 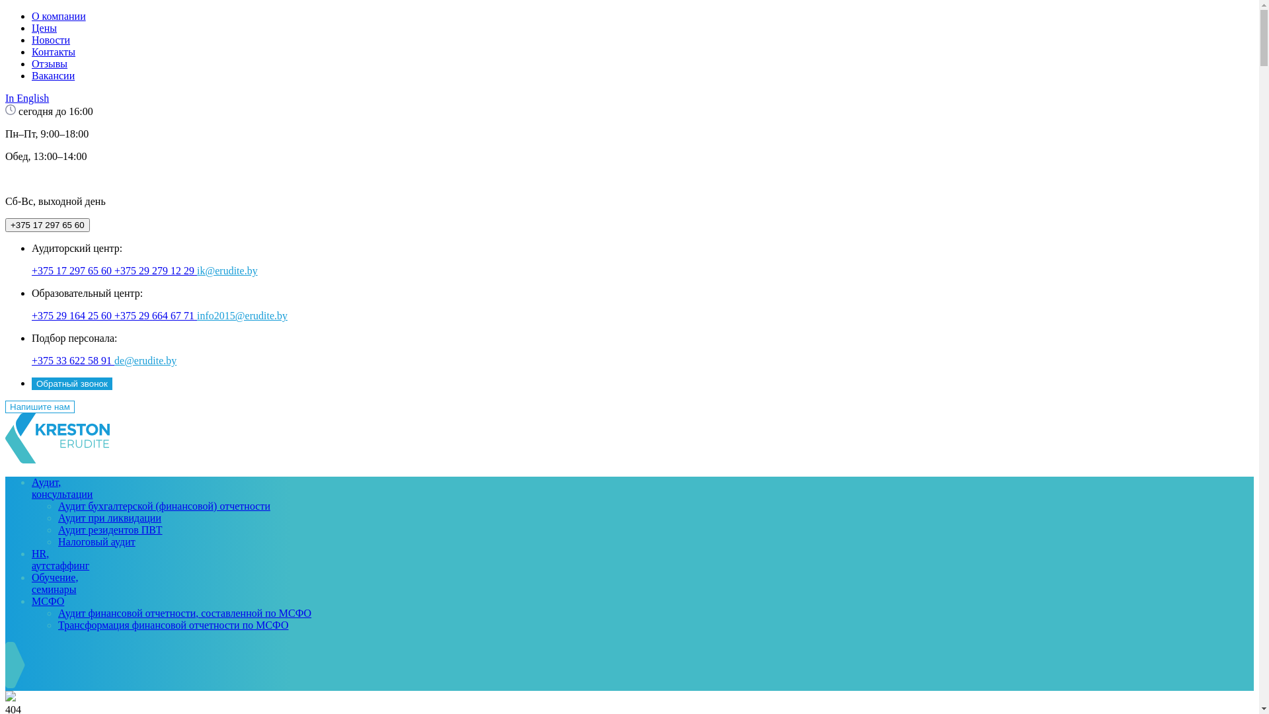 I want to click on info2015@erudite.by, so click(x=242, y=316).